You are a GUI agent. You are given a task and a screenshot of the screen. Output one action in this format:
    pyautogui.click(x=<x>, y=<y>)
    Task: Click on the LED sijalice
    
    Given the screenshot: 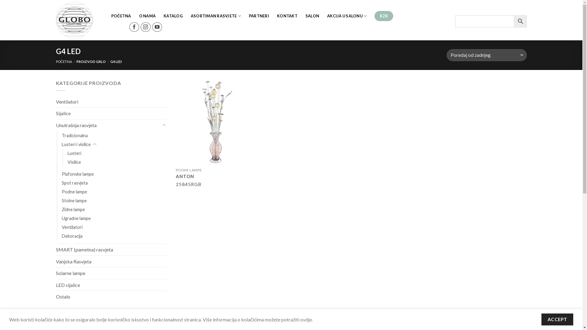 What is the action you would take?
    pyautogui.click(x=111, y=285)
    